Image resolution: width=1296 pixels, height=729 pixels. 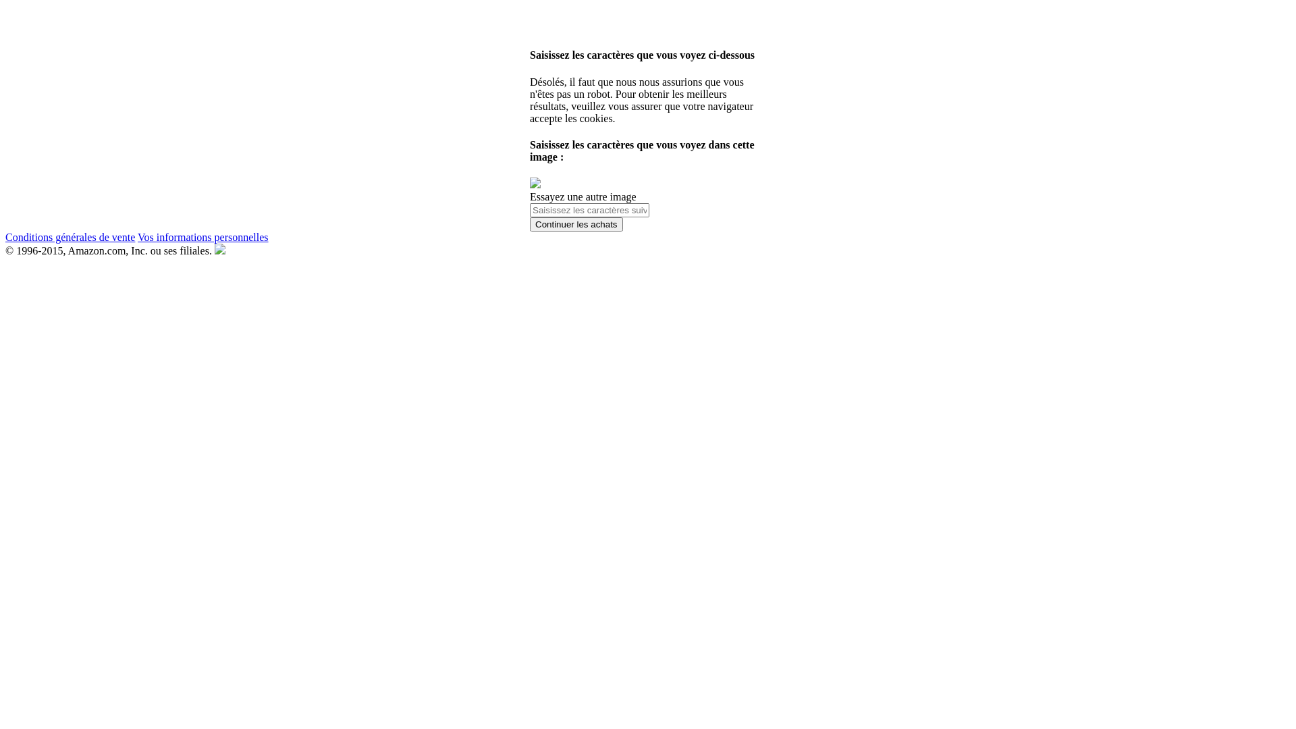 I want to click on Continuer les achats, so click(x=576, y=224).